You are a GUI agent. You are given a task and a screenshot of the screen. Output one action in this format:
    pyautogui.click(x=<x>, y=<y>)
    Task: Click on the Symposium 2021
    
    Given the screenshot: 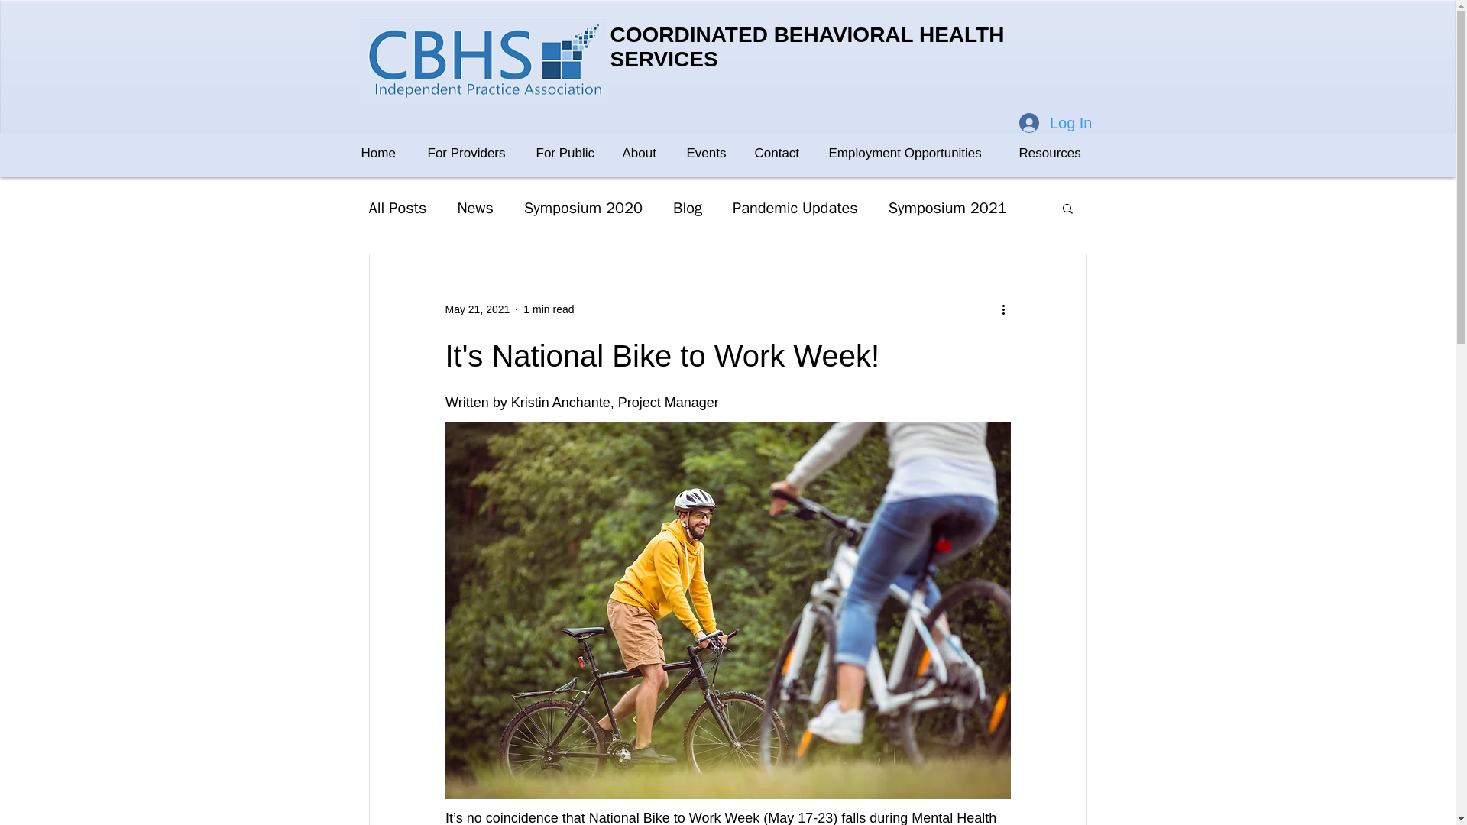 What is the action you would take?
    pyautogui.click(x=947, y=208)
    